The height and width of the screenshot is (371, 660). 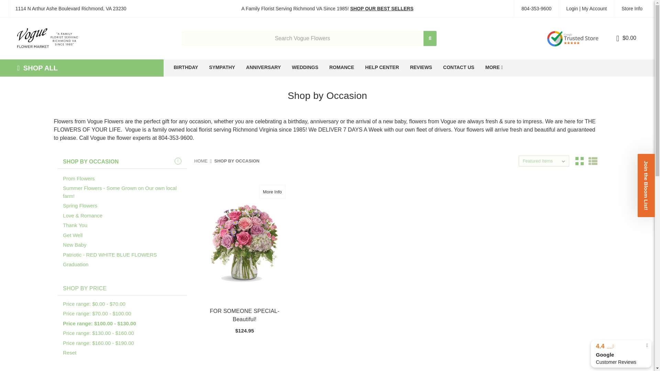 I want to click on Summer Flowers - Some Grown on Our own local farm!, so click(x=124, y=192).